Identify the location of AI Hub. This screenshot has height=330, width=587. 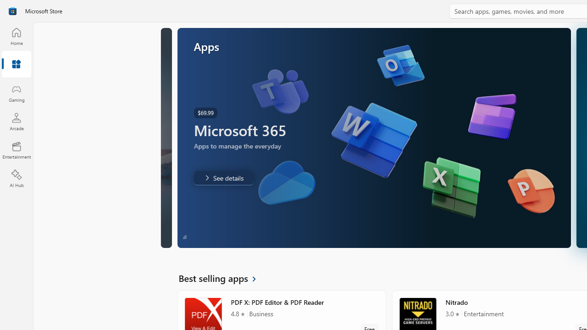
(17, 179).